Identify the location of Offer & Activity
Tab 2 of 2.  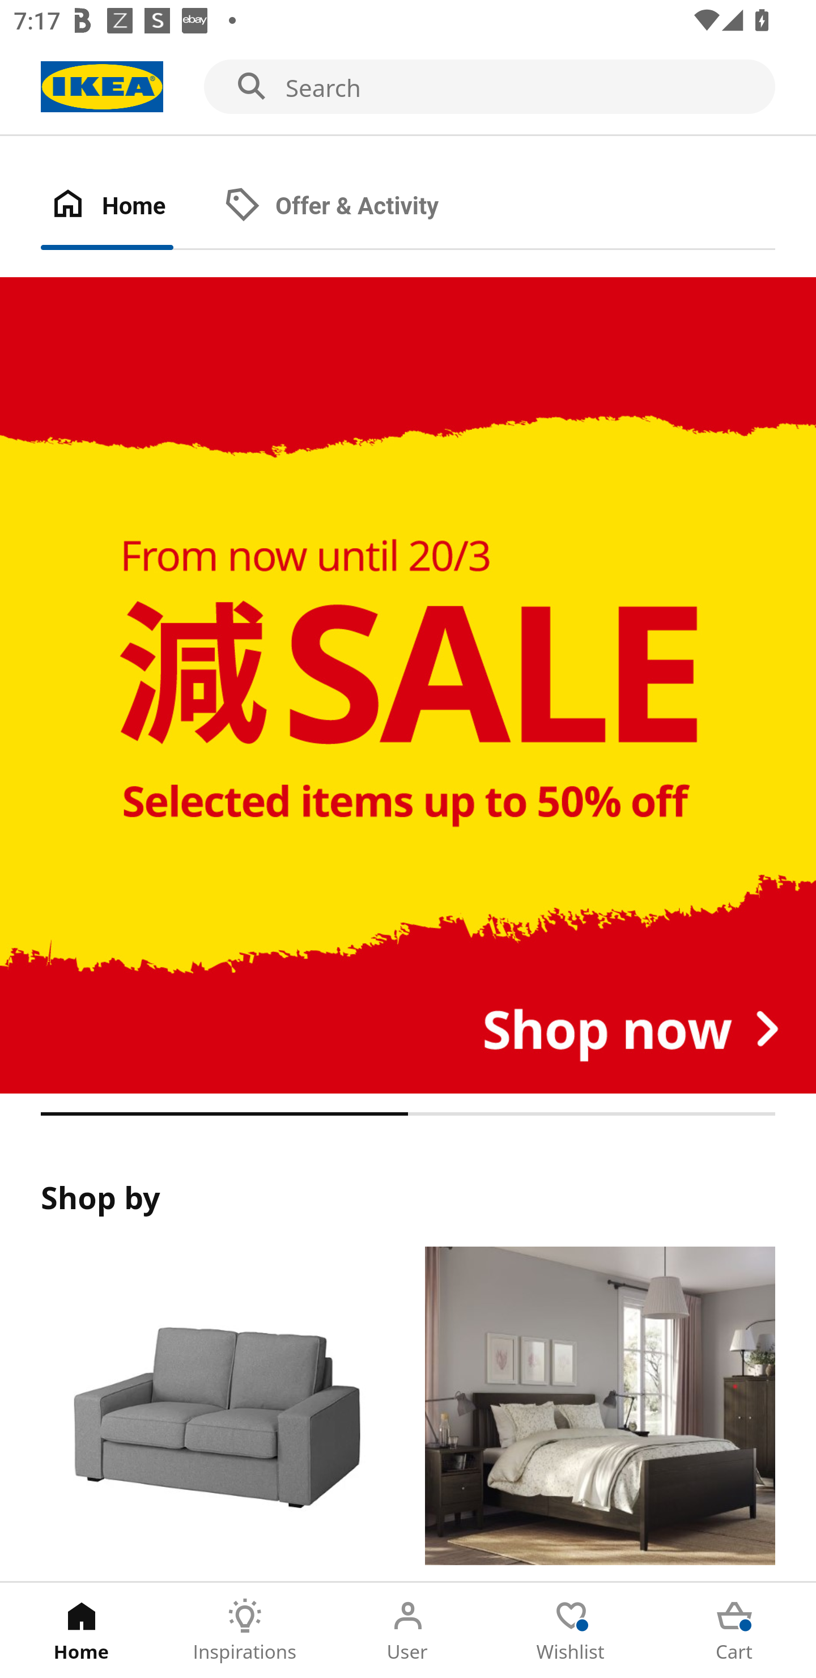
(351, 206).